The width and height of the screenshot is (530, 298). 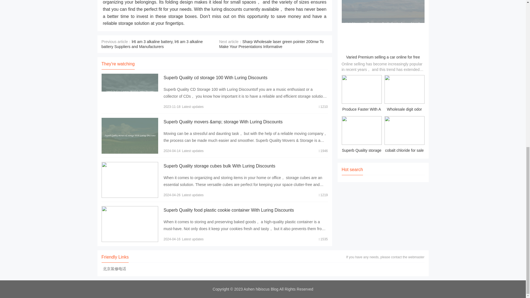 I want to click on Wholesale digit odor for Cleaner and Fresher Air, so click(x=404, y=94).